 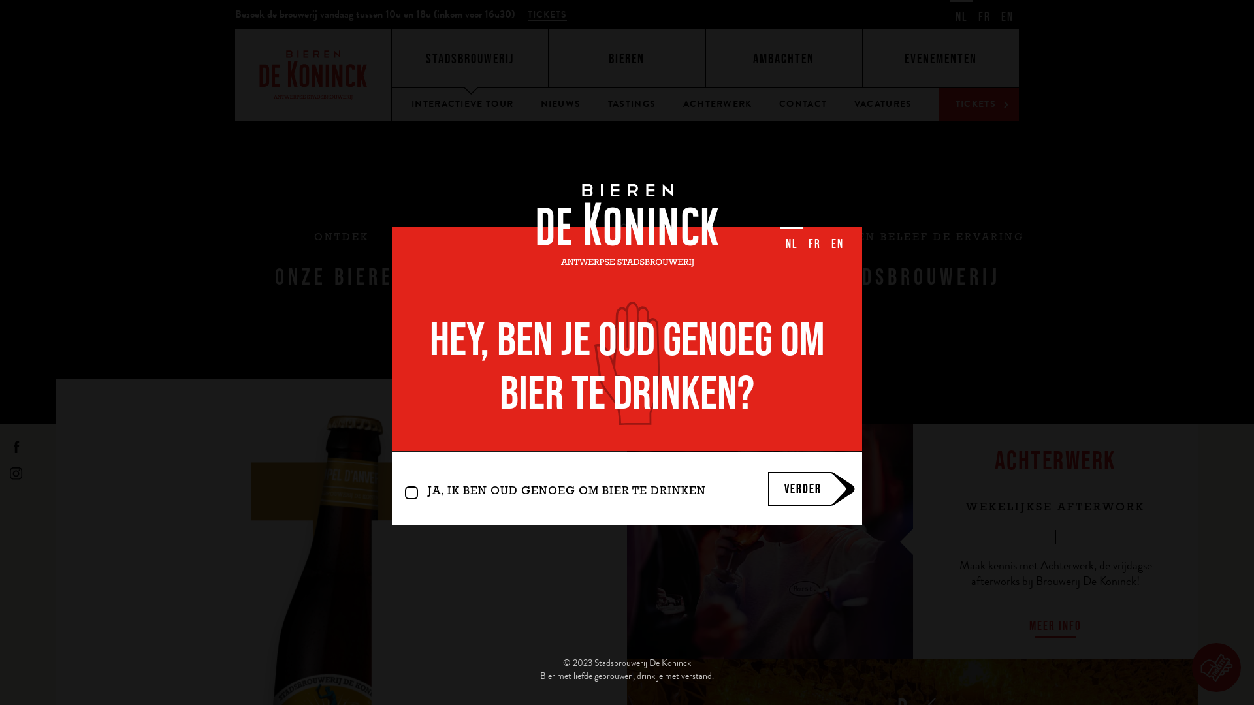 I want to click on NIEUWS, so click(x=561, y=104).